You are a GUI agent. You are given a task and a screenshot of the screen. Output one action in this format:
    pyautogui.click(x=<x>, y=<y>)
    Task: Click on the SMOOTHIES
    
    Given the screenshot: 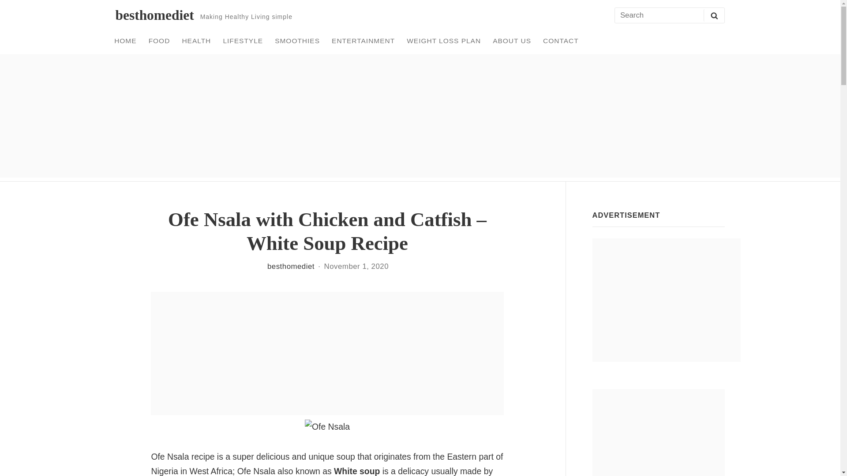 What is the action you would take?
    pyautogui.click(x=297, y=41)
    